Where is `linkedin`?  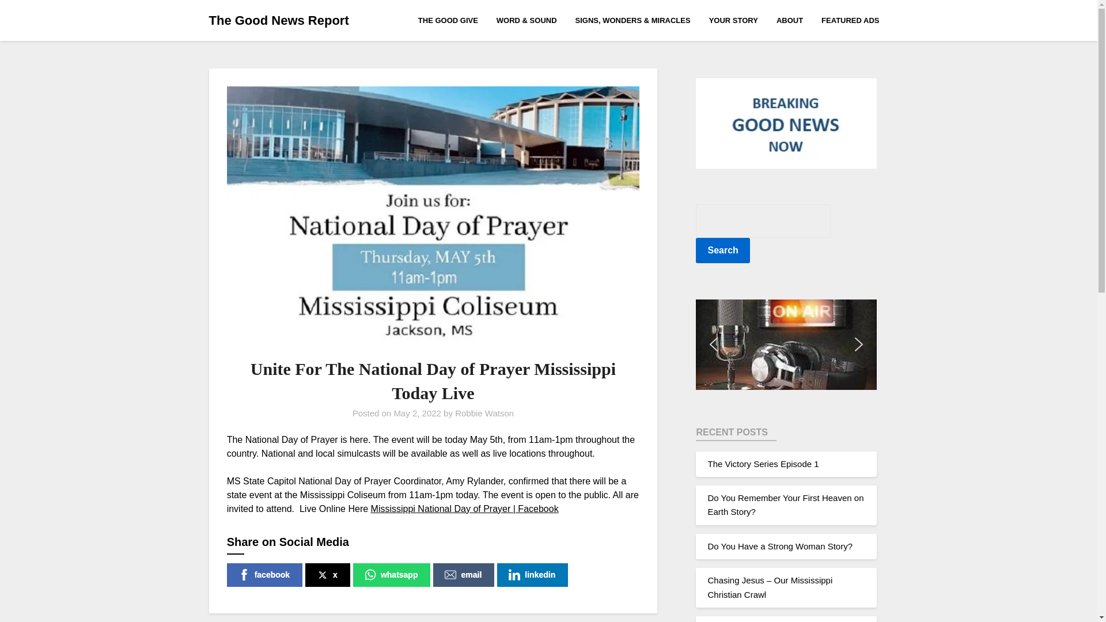 linkedin is located at coordinates (532, 575).